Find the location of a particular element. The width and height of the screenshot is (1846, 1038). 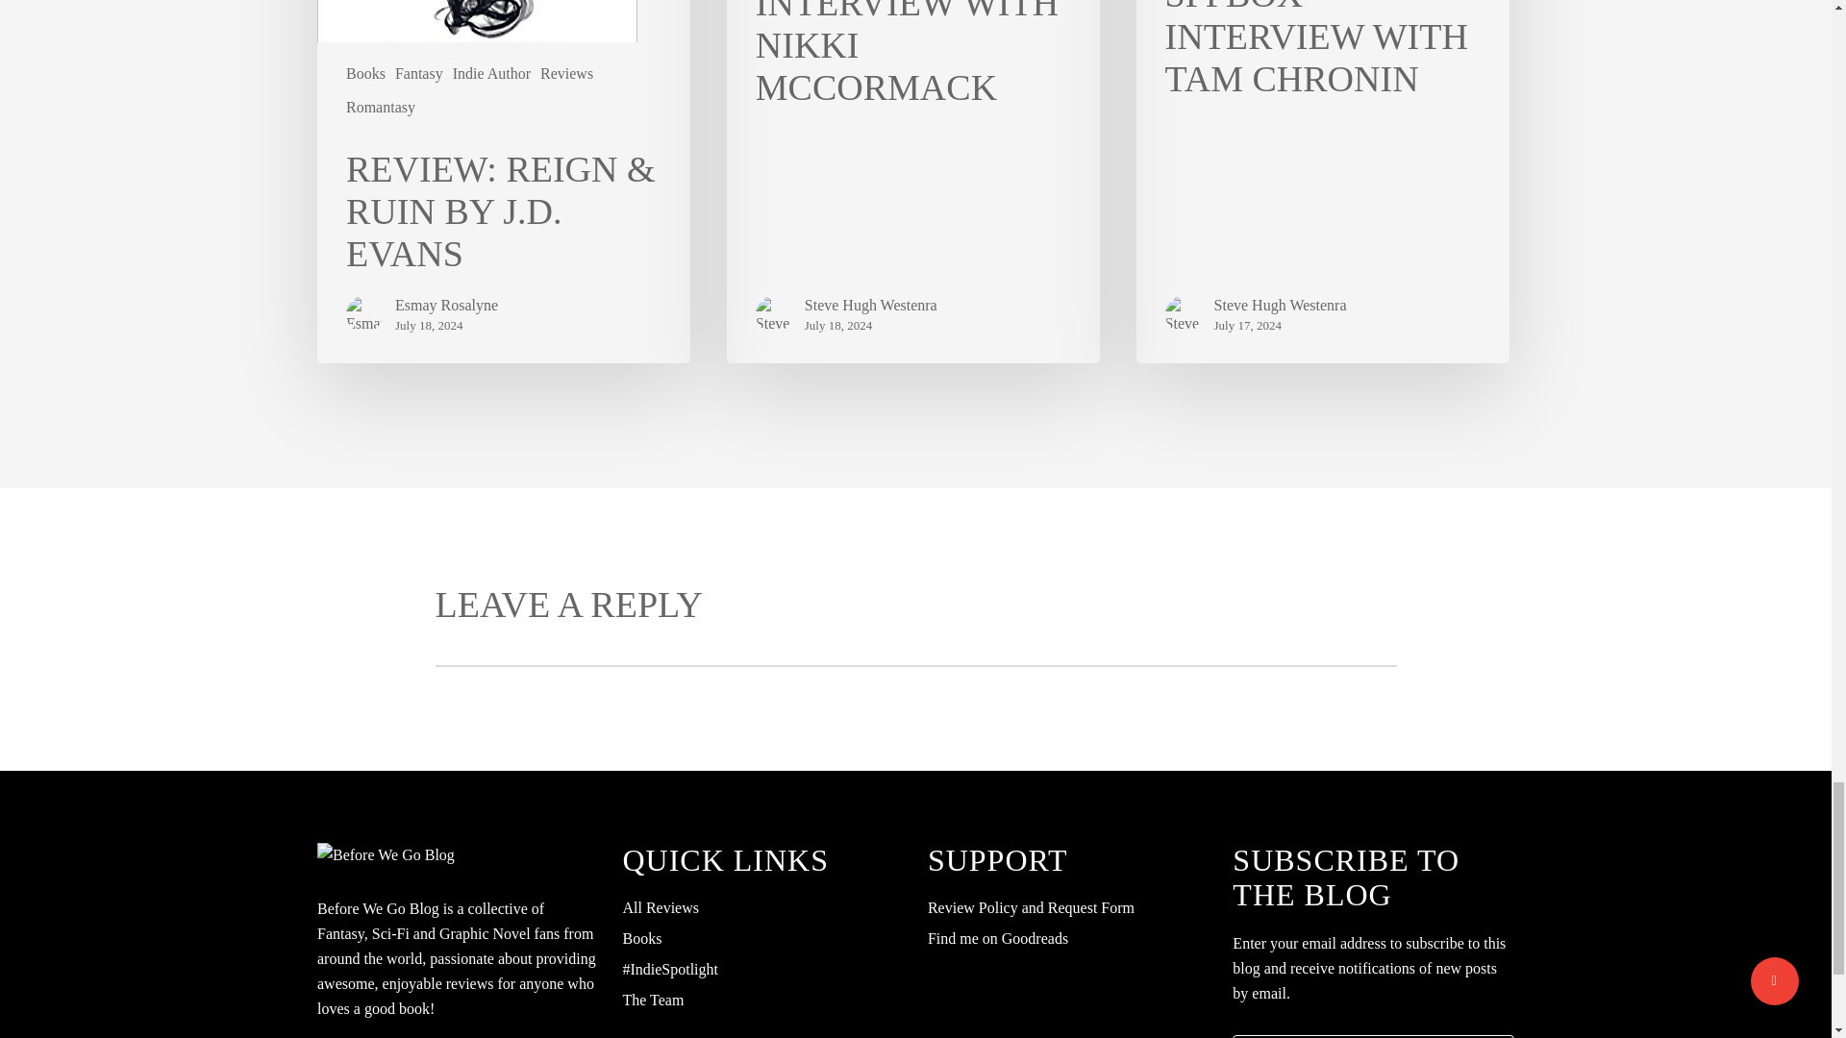

Romantasy is located at coordinates (381, 108).